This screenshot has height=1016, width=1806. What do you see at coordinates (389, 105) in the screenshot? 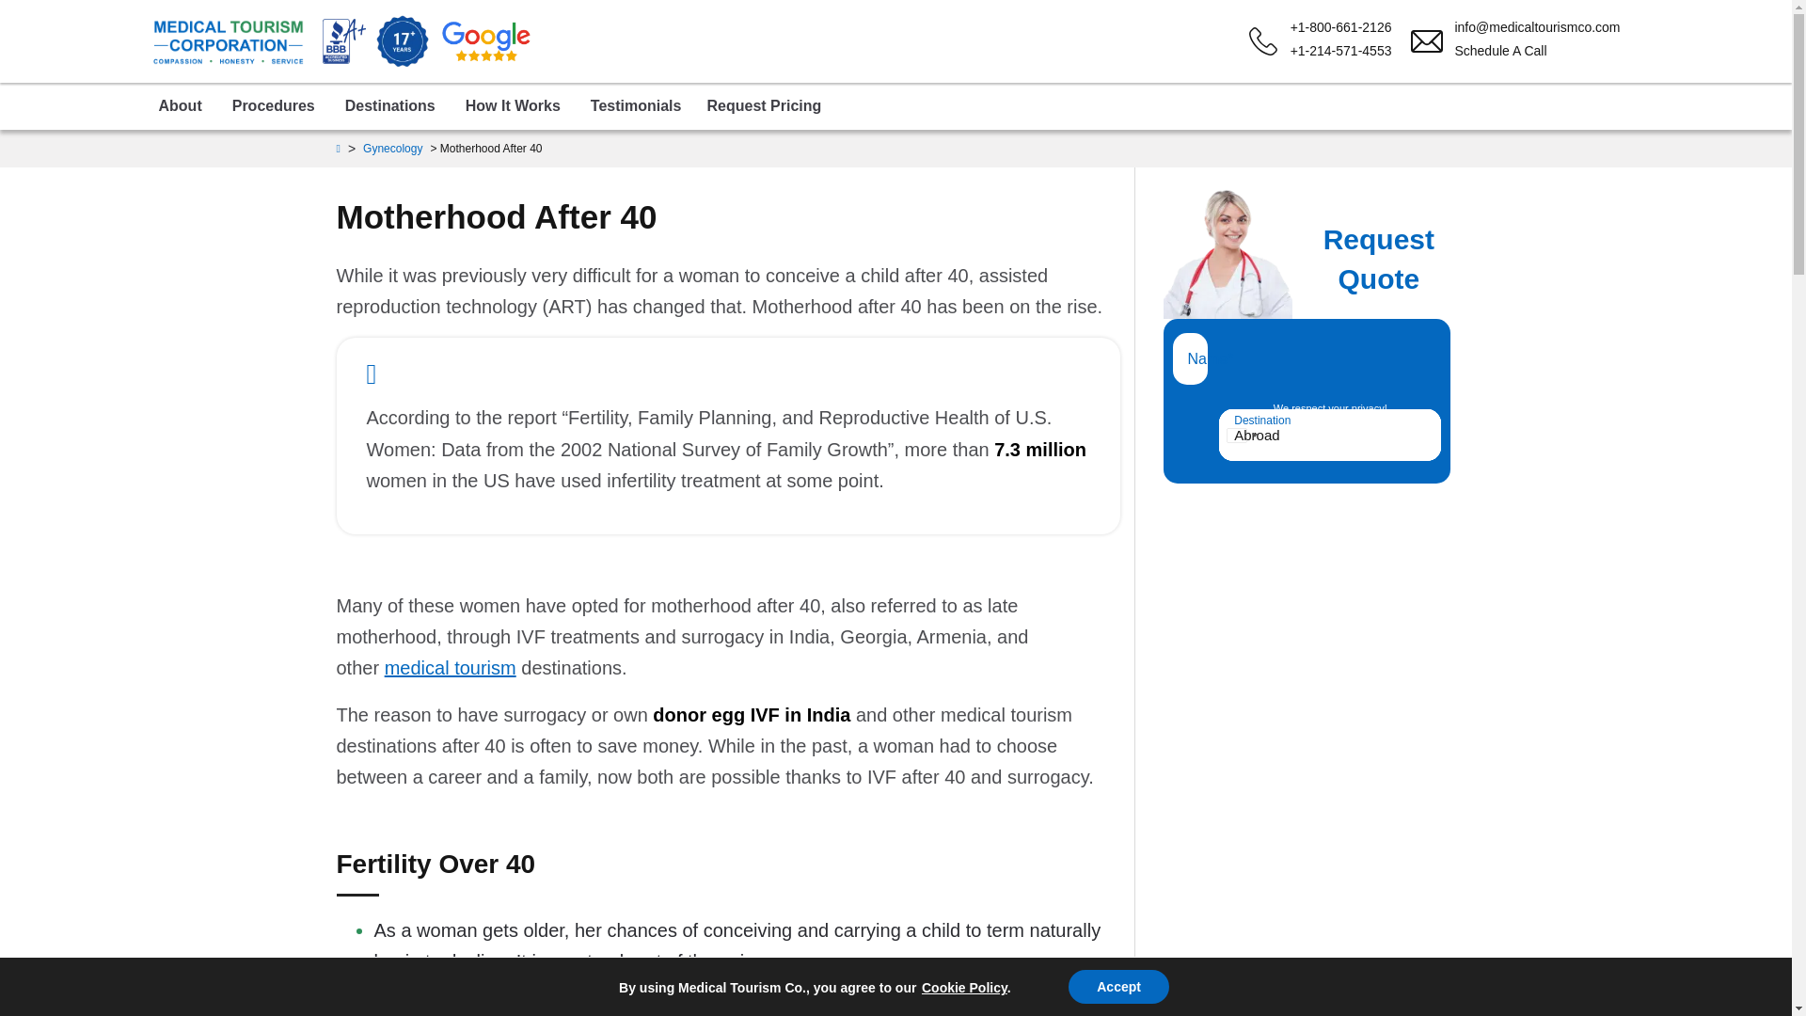
I see `Destinations` at bounding box center [389, 105].